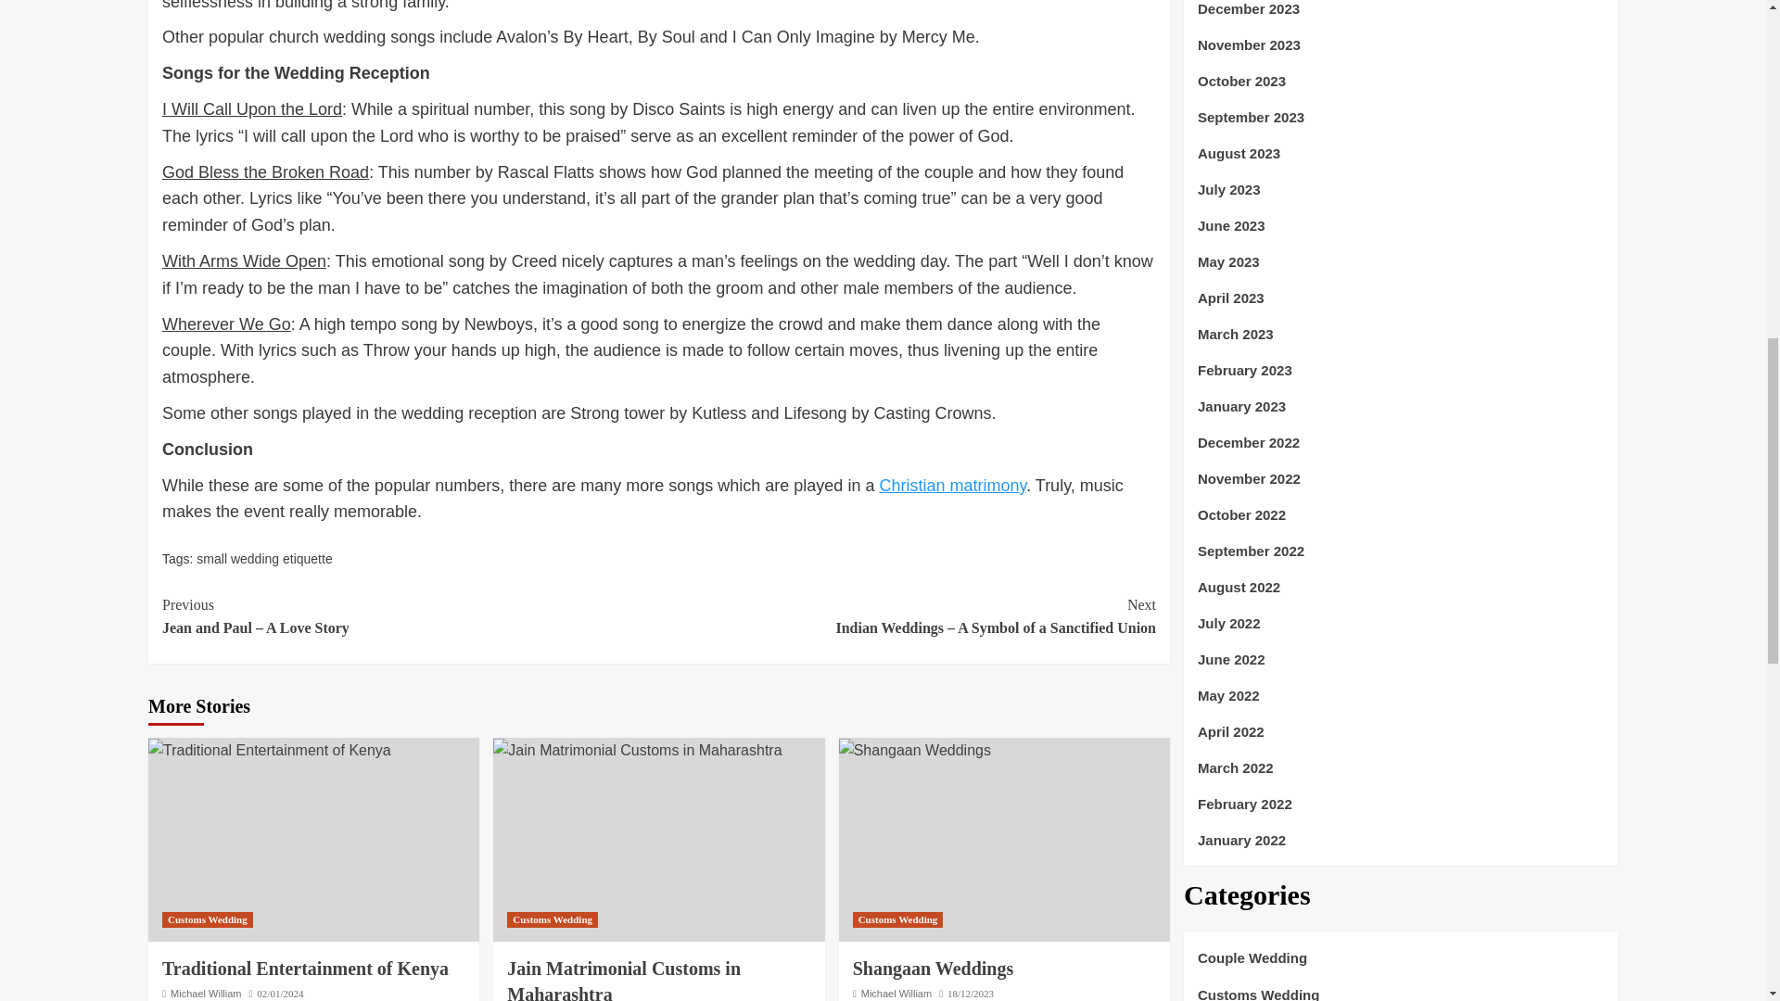  I want to click on Traditional Entertainment of Kenya, so click(269, 751).